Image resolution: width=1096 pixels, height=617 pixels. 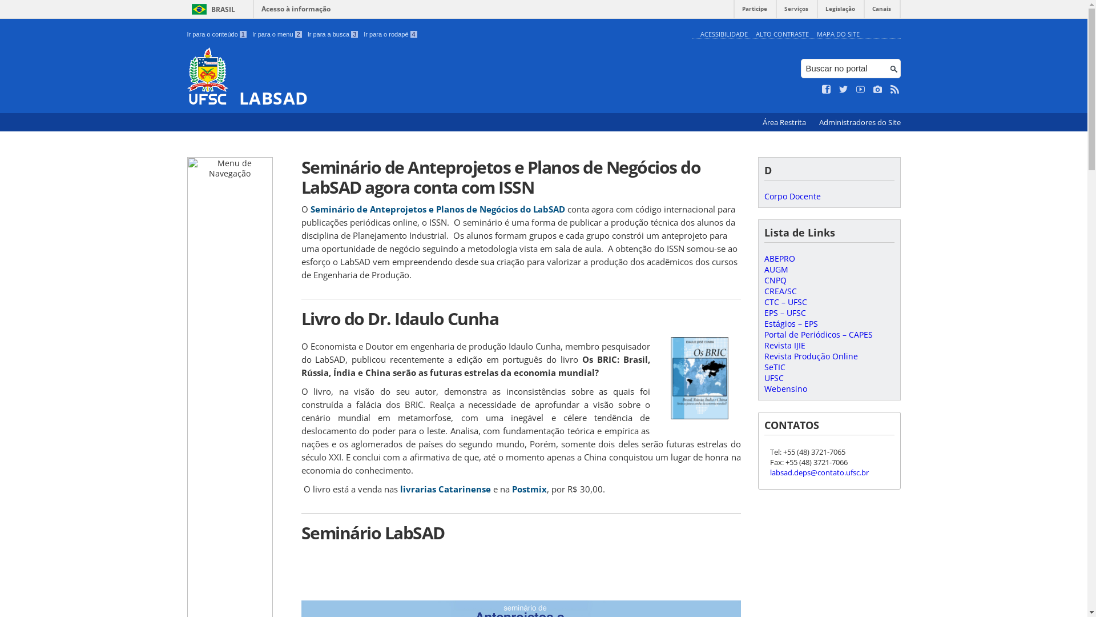 I want to click on Participe, so click(x=755, y=11).